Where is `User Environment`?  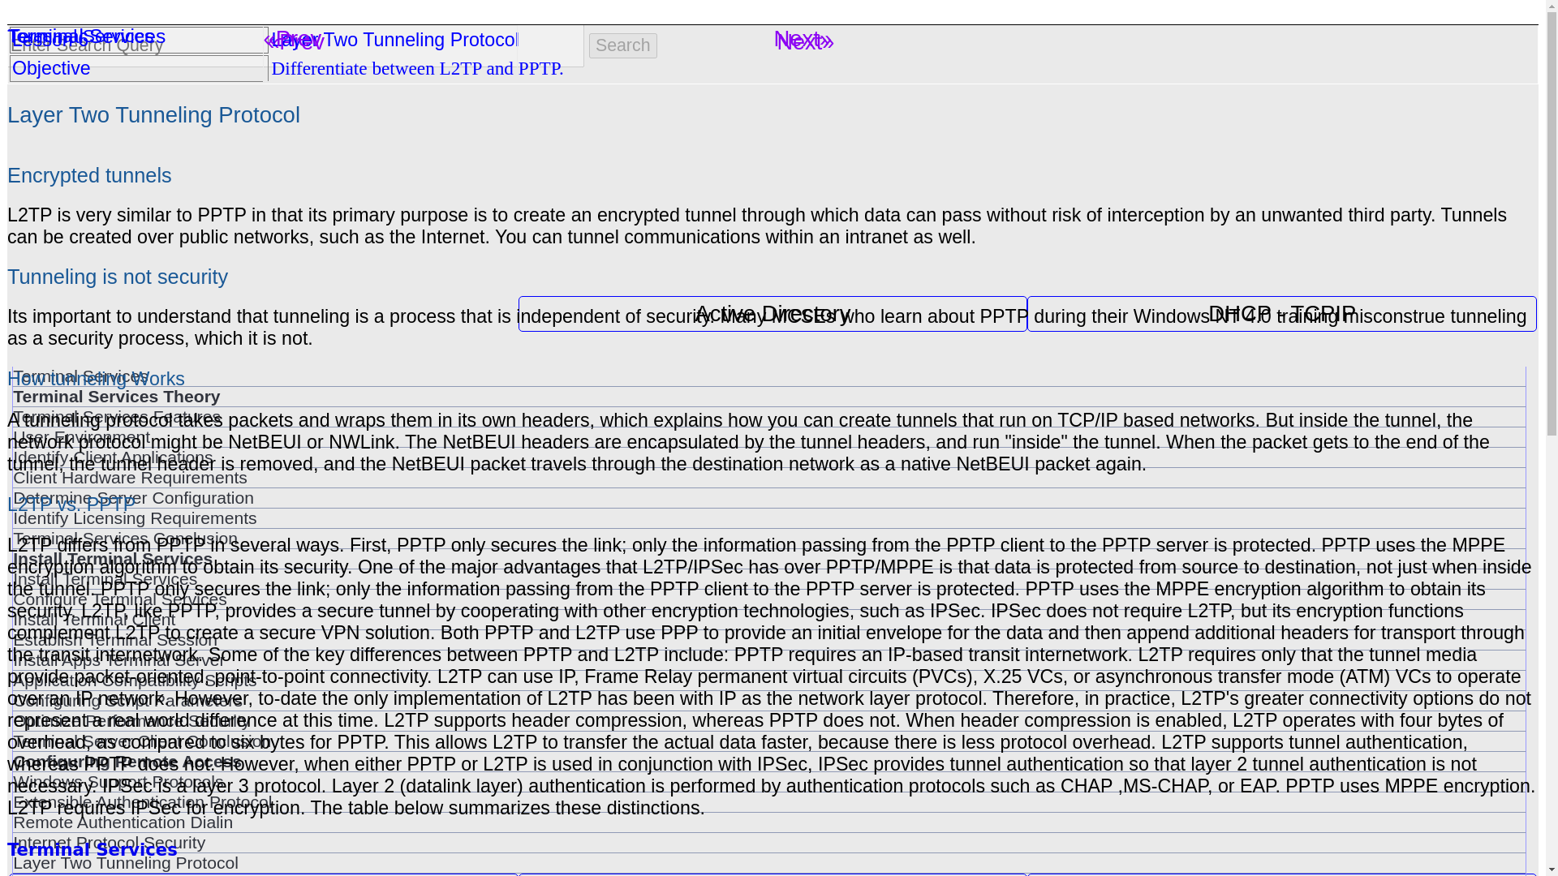 User Environment is located at coordinates (768, 436).